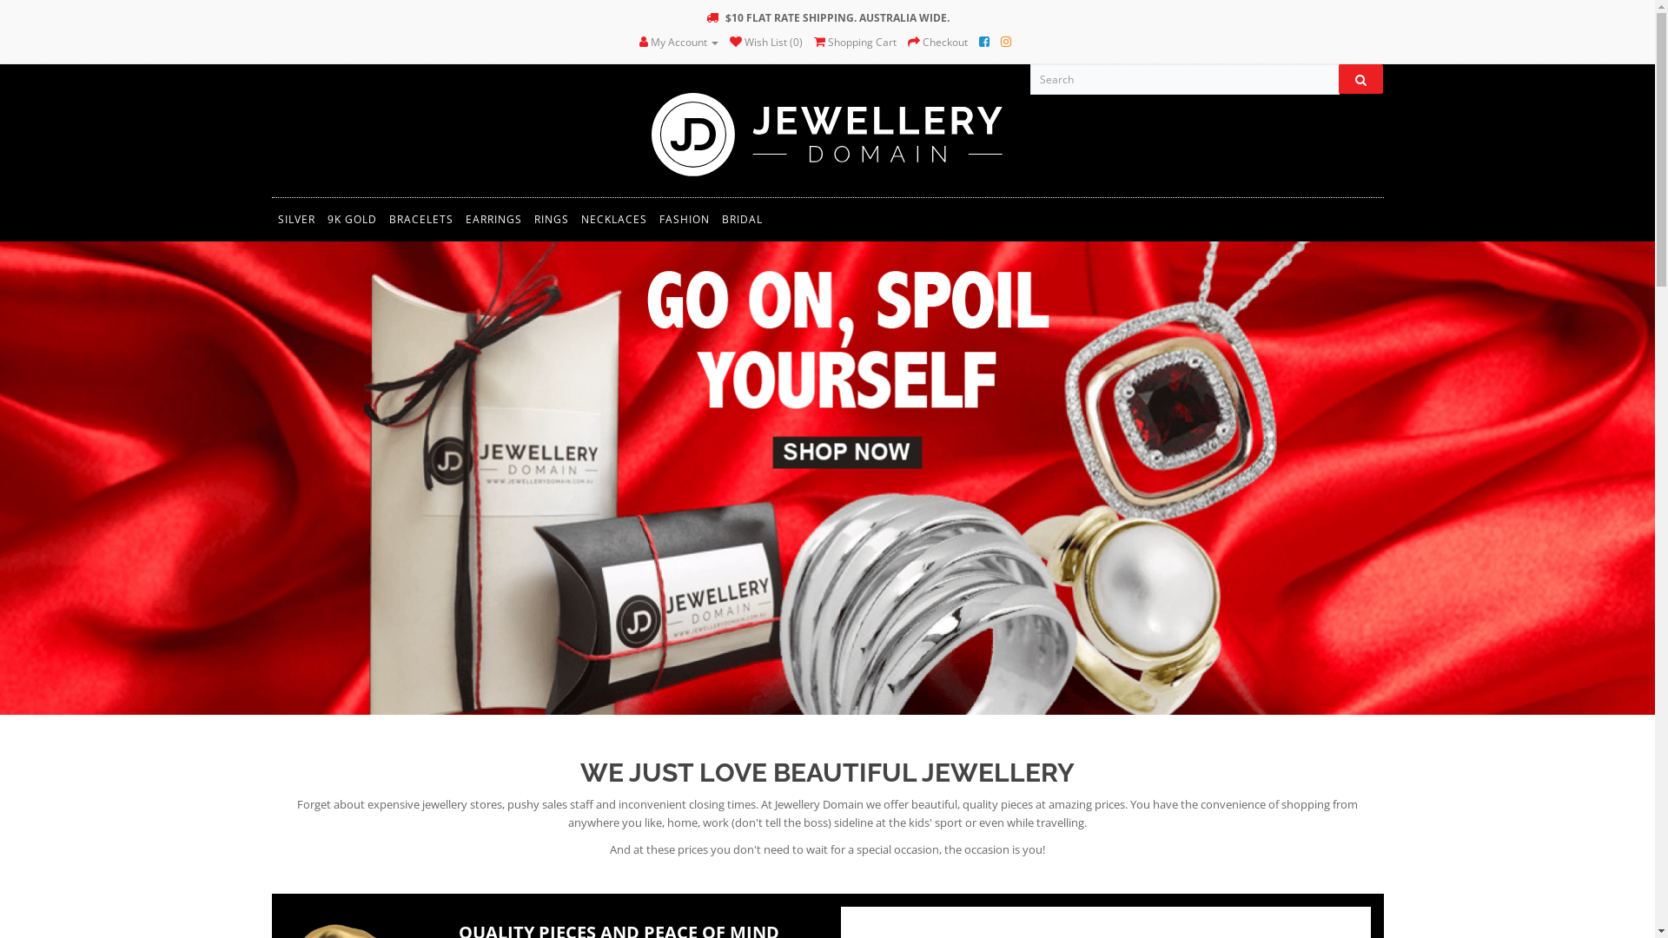 Image resolution: width=1668 pixels, height=938 pixels. I want to click on RINGS, so click(552, 220).